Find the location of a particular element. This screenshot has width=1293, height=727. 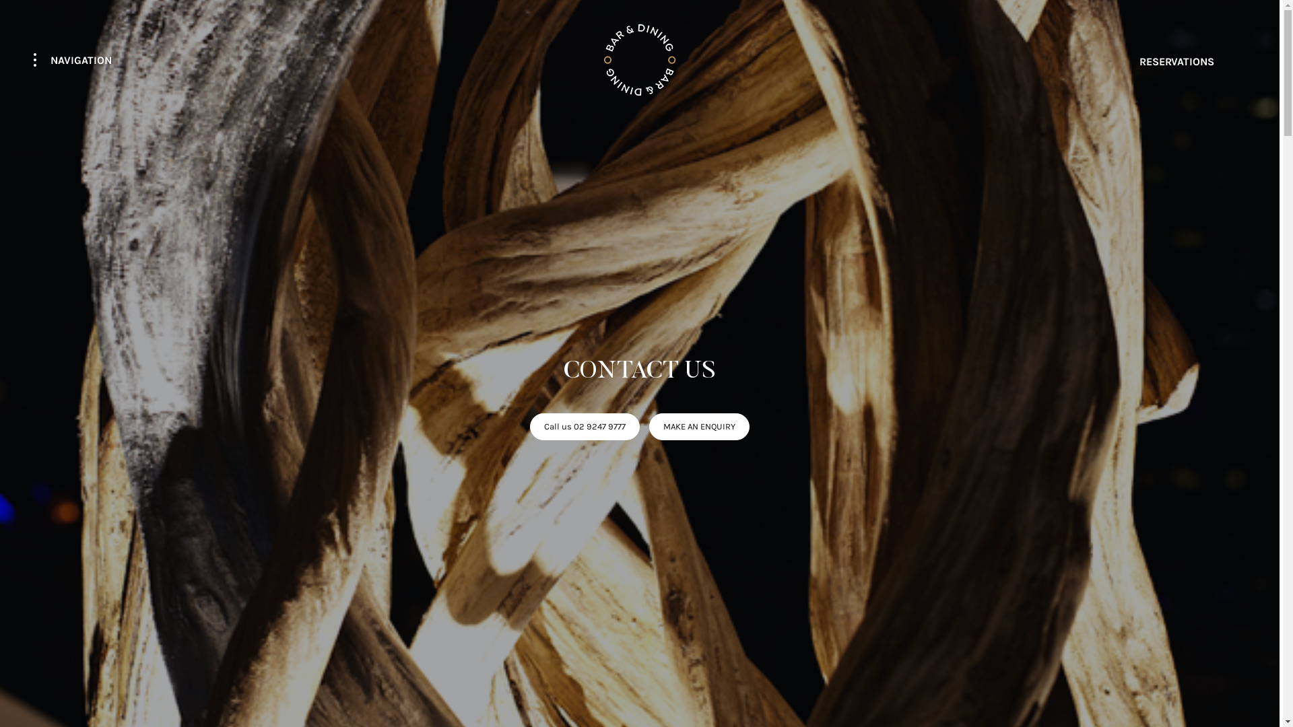

O Bar and Dining is located at coordinates (640, 59).